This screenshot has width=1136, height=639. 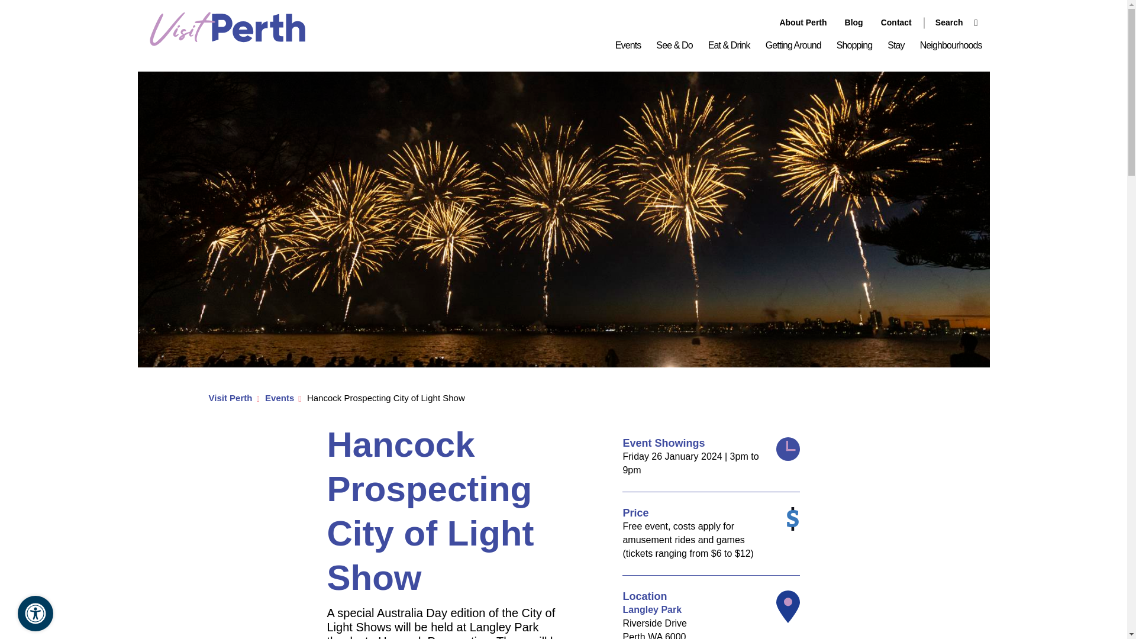 What do you see at coordinates (854, 22) in the screenshot?
I see `Blog` at bounding box center [854, 22].